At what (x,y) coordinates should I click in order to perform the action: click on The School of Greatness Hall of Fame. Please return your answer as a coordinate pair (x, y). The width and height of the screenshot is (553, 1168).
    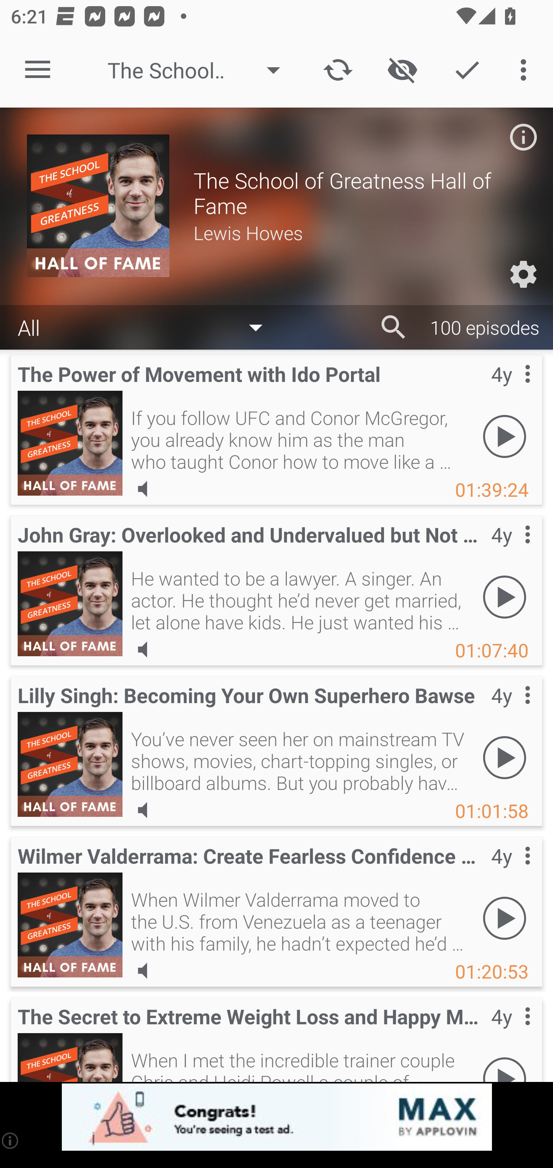
    Looking at the image, I should click on (201, 70).